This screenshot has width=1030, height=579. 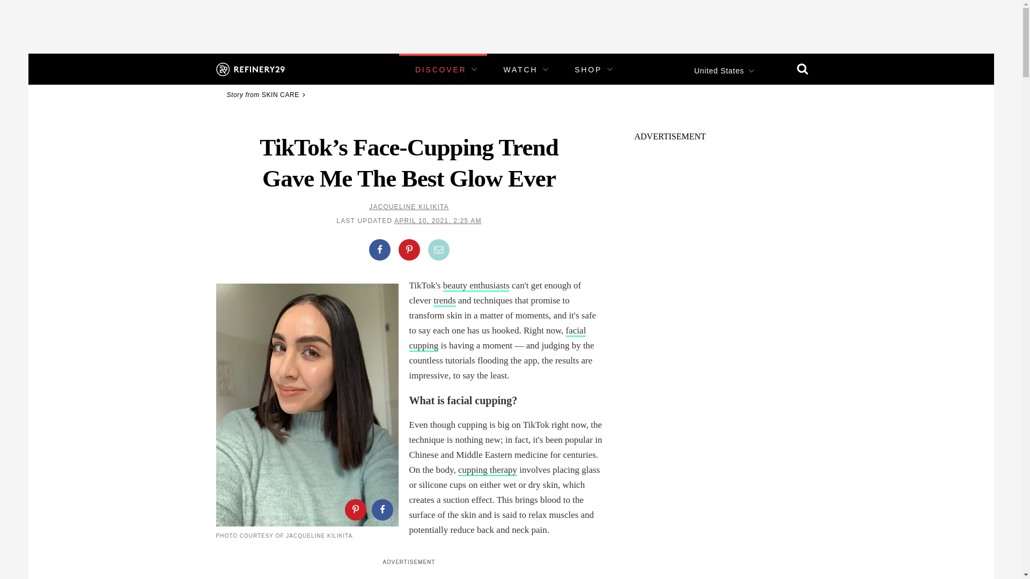 I want to click on DISCOVER, so click(x=440, y=70).